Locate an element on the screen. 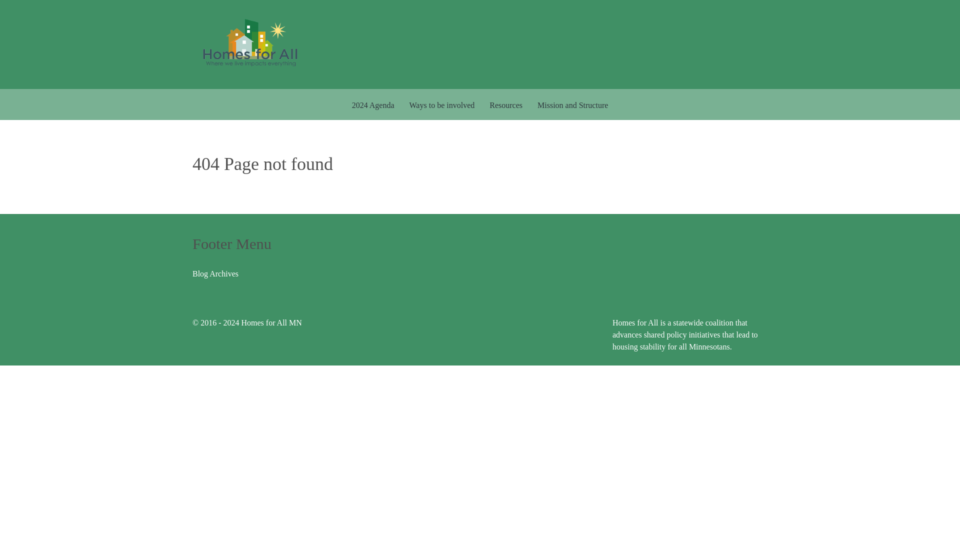  2024 Agenda is located at coordinates (373, 104).